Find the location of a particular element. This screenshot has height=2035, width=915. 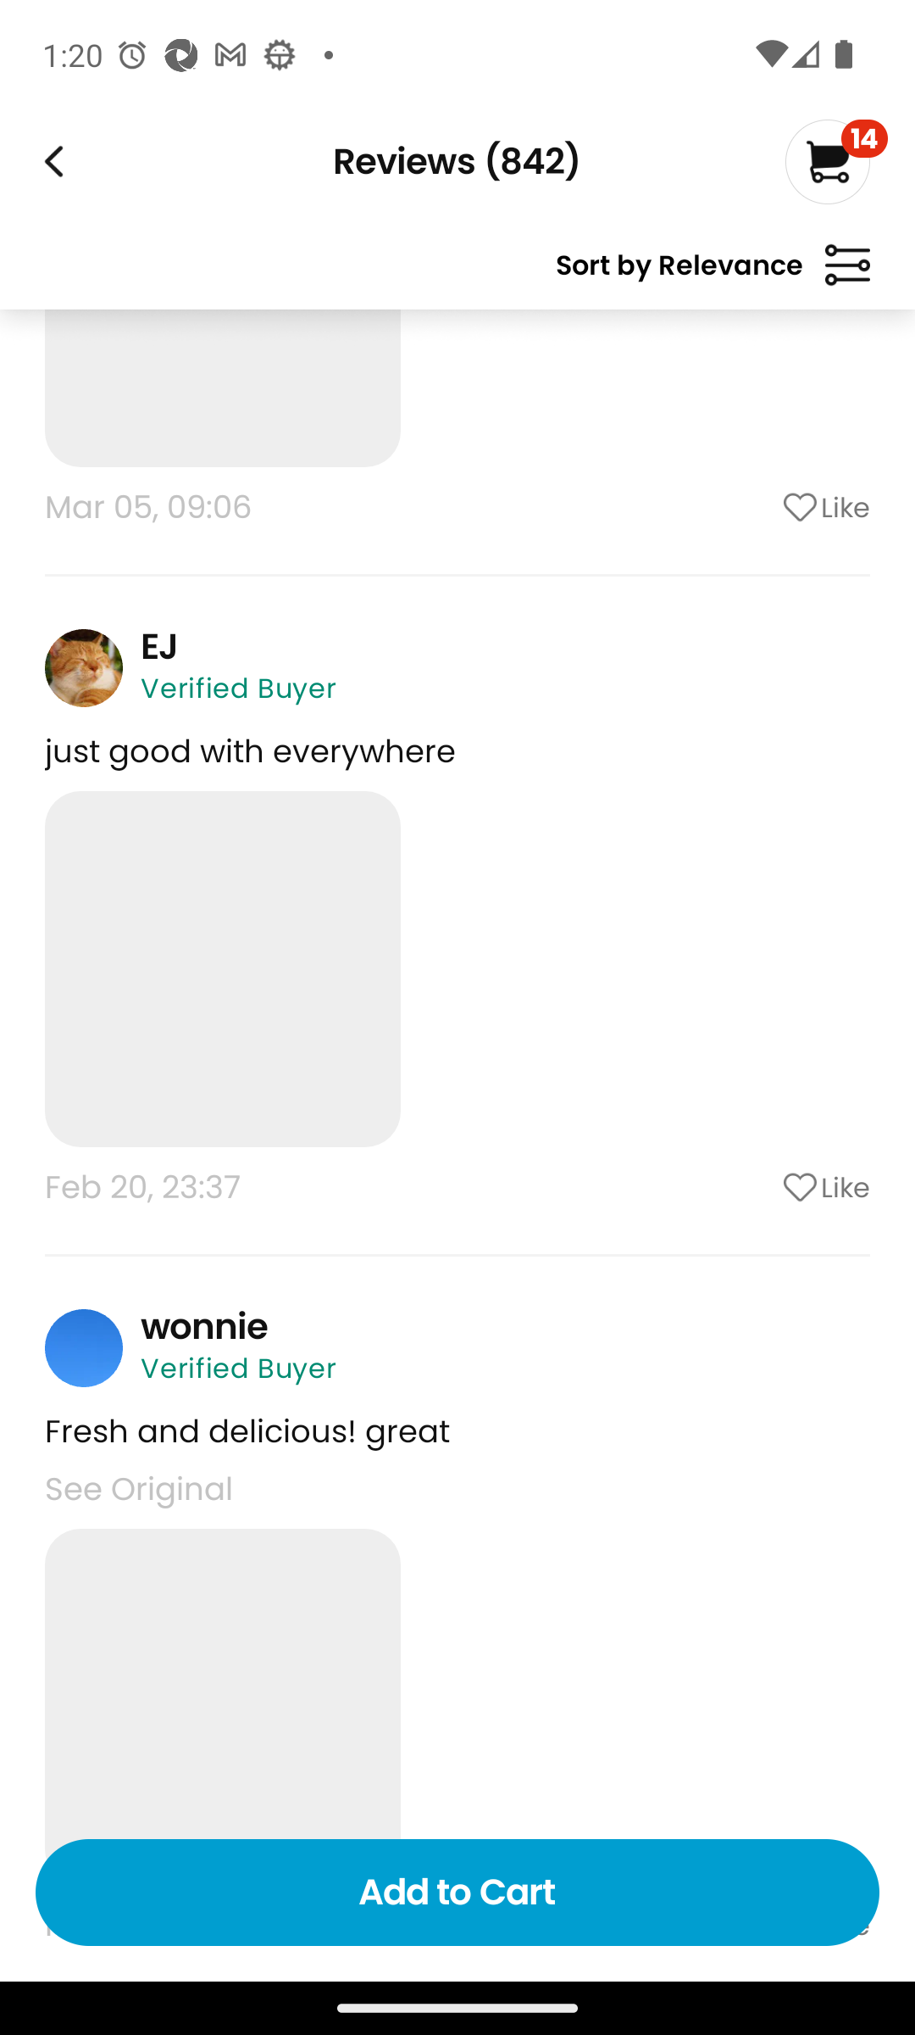

Sort by Relevance is located at coordinates (713, 275).